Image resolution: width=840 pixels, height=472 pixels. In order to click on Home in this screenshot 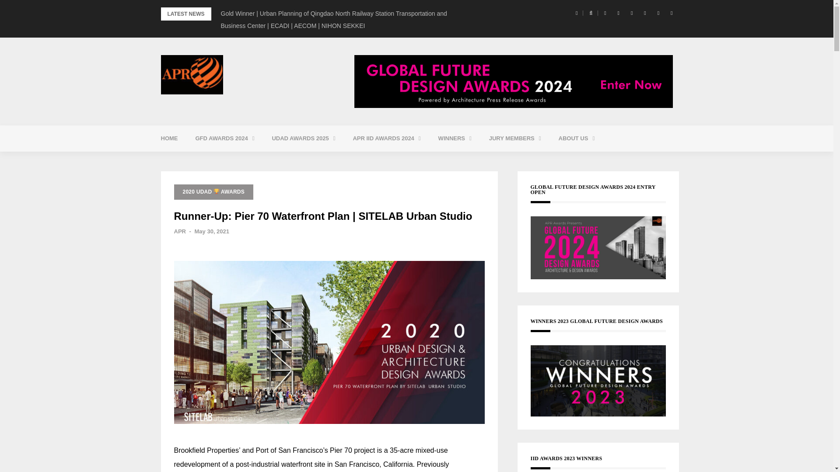, I will do `click(169, 138)`.